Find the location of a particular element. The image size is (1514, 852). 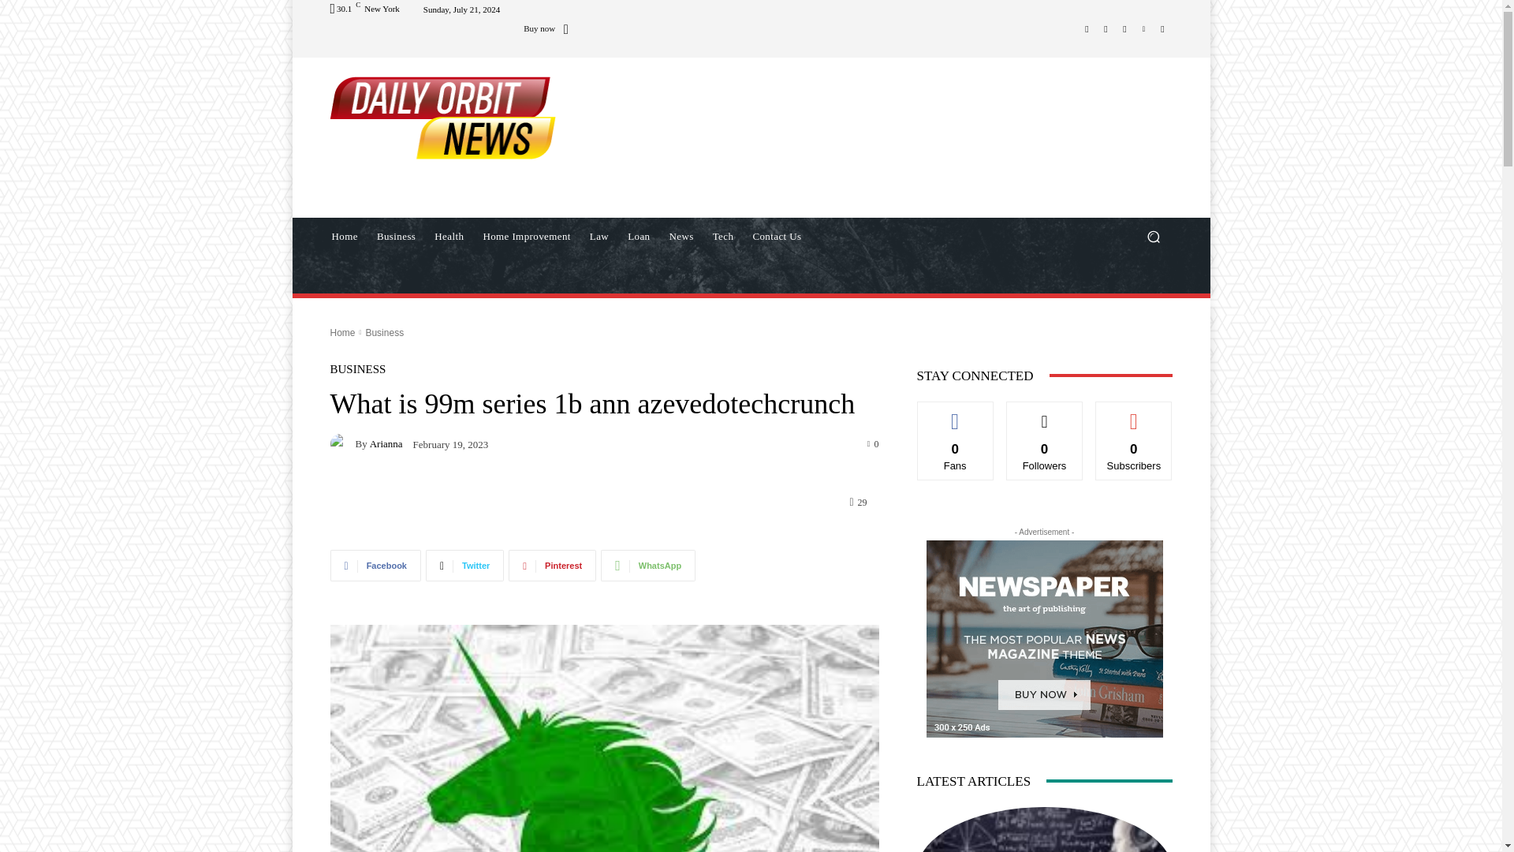

Home Improvement is located at coordinates (526, 237).